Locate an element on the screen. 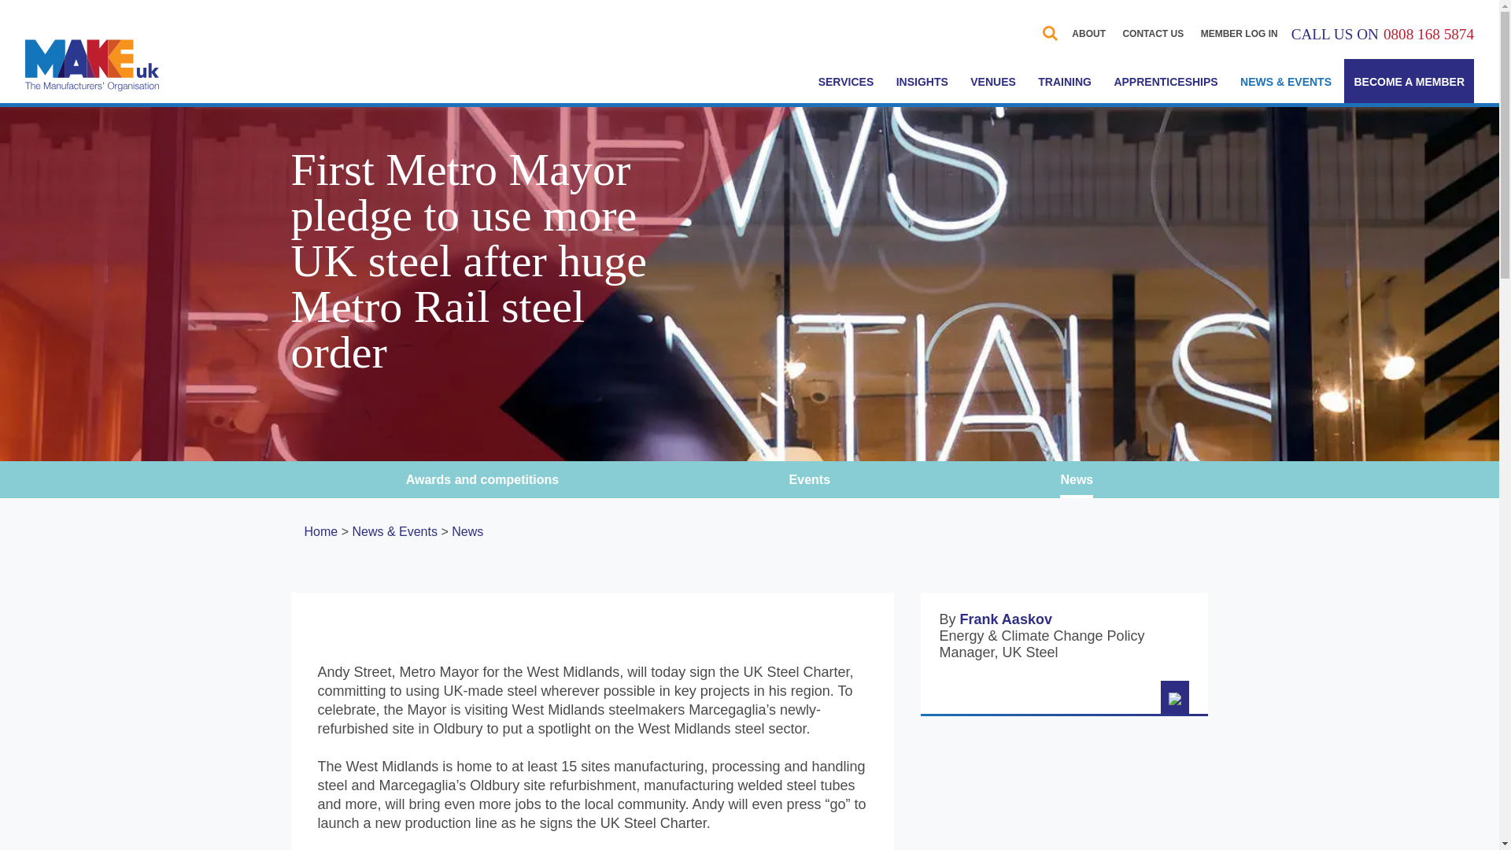  MEMBER LOG IN is located at coordinates (1239, 33).